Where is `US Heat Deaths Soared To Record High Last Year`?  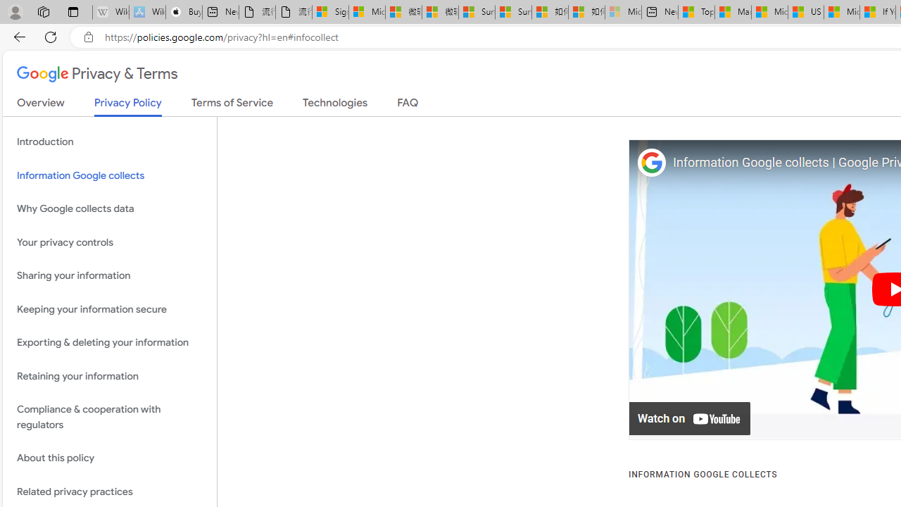 US Heat Deaths Soared To Record High Last Year is located at coordinates (805, 13).